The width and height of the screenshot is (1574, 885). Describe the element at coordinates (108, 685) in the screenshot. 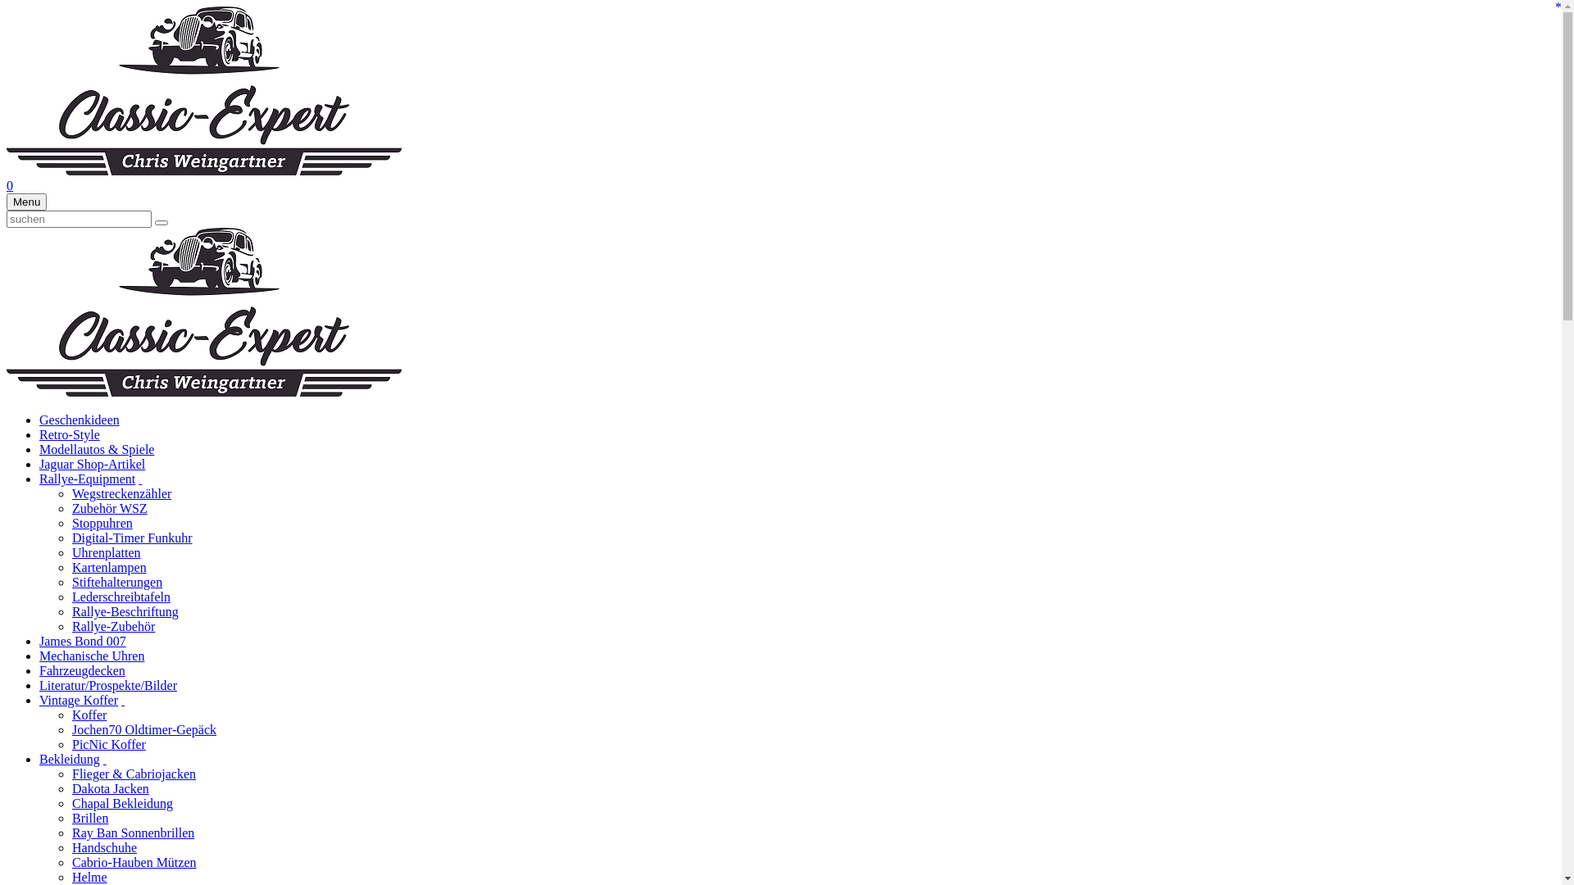

I see `Literatur/Prospekte/Bilder` at that location.